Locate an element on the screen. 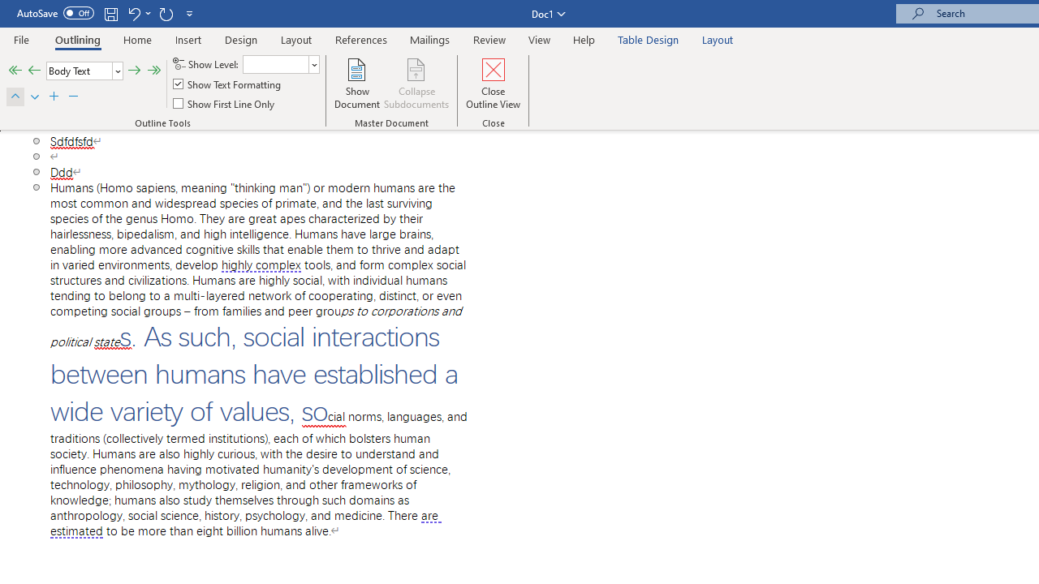 This screenshot has height=584, width=1039. Move Up is located at coordinates (15, 97).